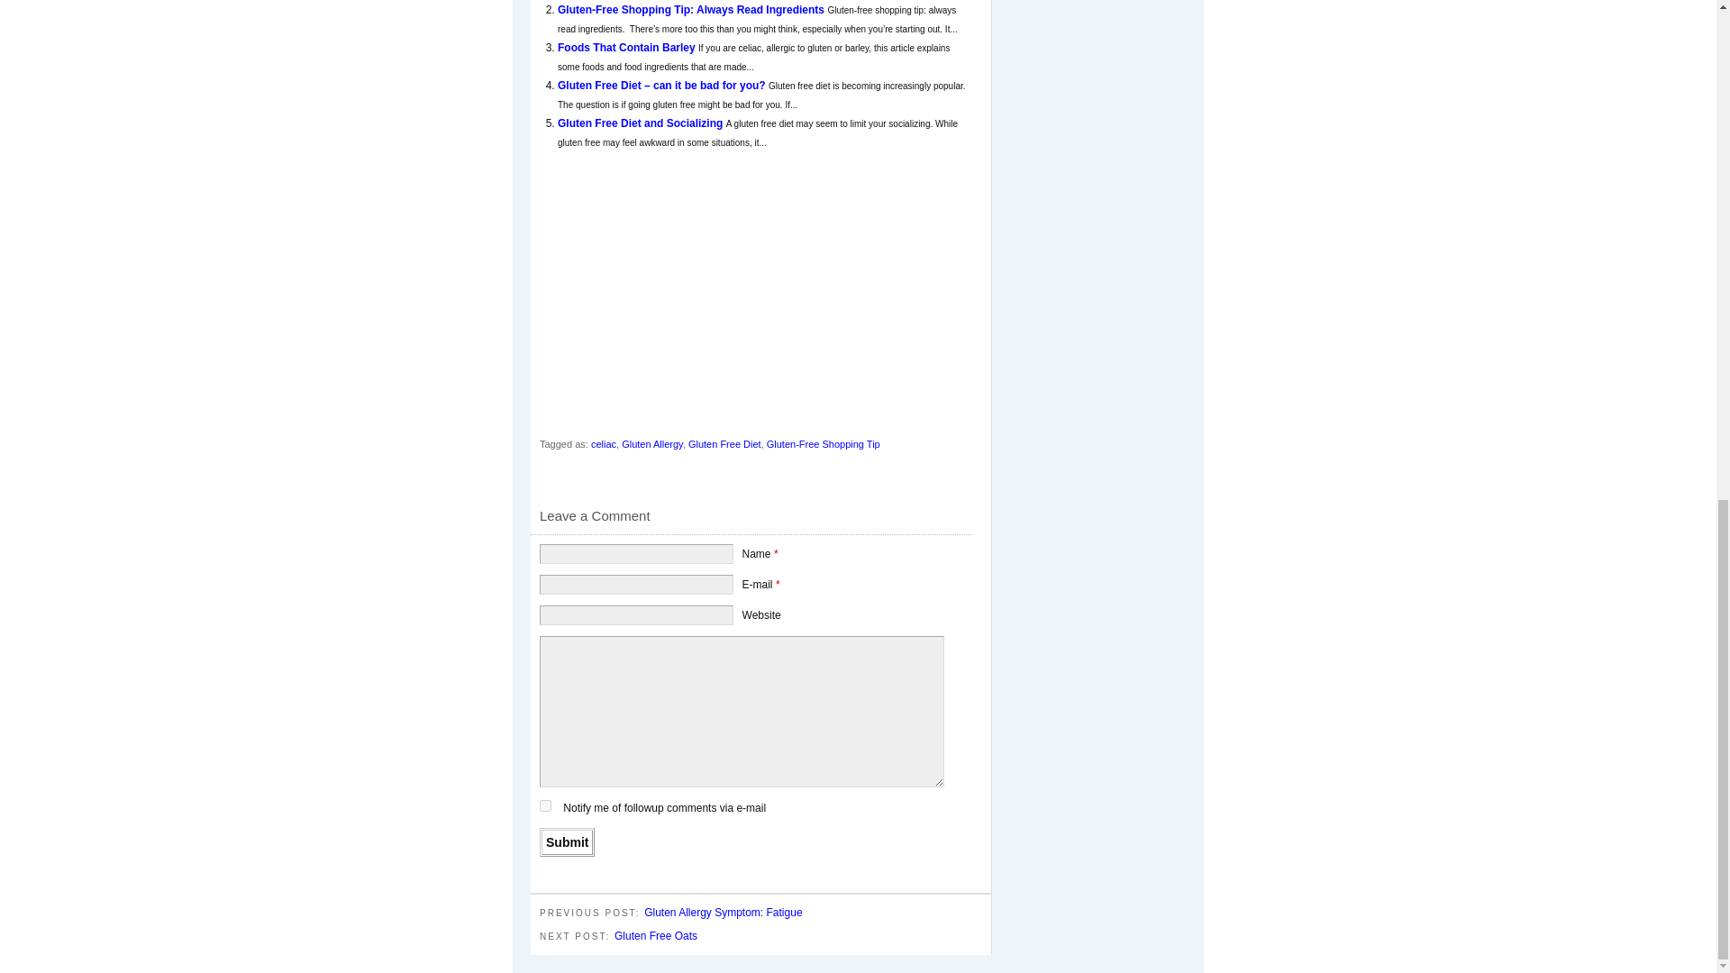 The image size is (1730, 973). What do you see at coordinates (642, 123) in the screenshot?
I see `Gluten Free Diet and Socializing` at bounding box center [642, 123].